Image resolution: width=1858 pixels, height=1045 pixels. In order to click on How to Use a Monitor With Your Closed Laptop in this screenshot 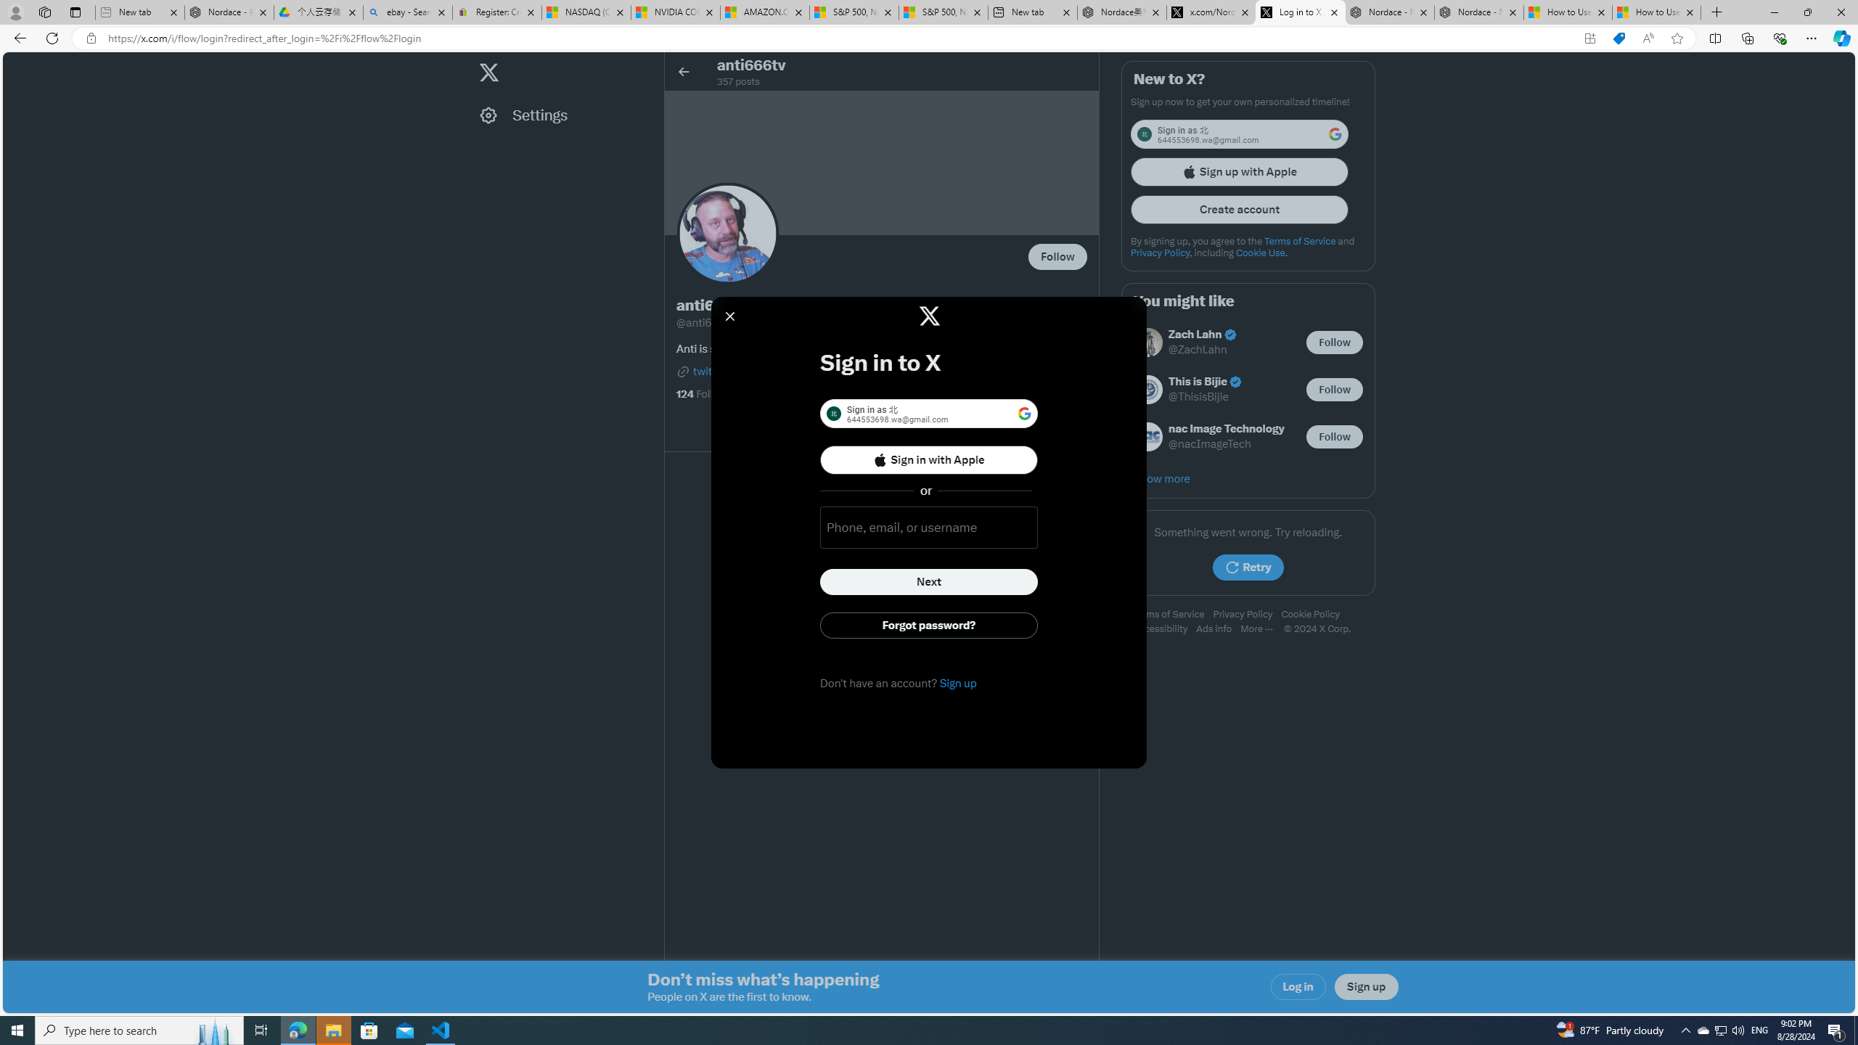, I will do `click(1656, 12)`.